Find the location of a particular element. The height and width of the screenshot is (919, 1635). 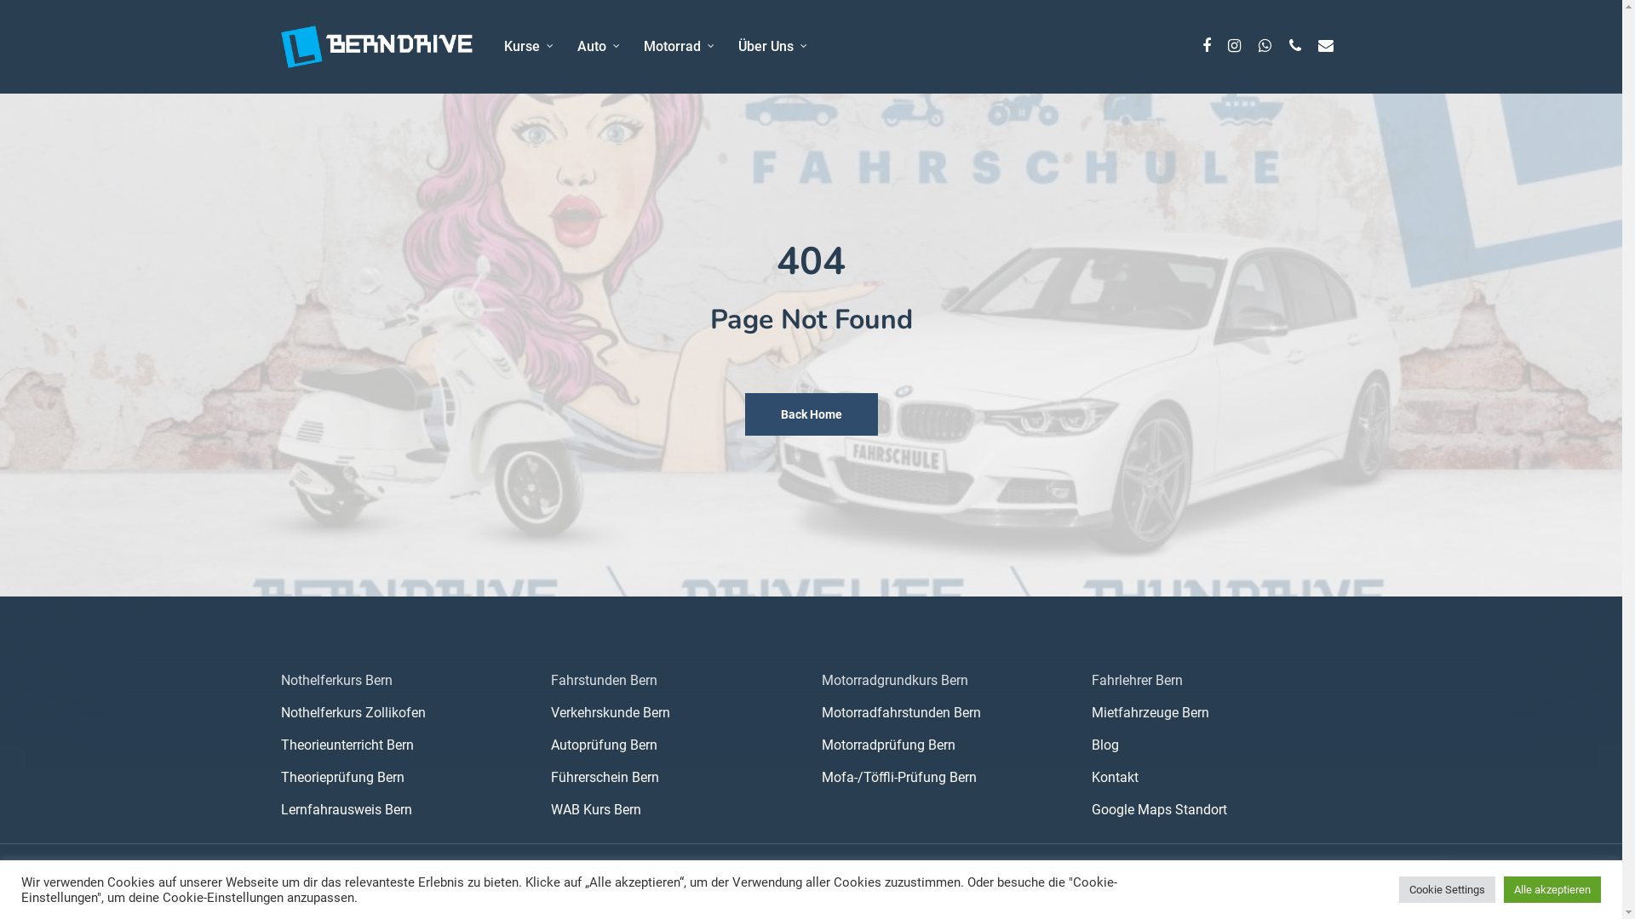

Kurse is located at coordinates (531, 47).